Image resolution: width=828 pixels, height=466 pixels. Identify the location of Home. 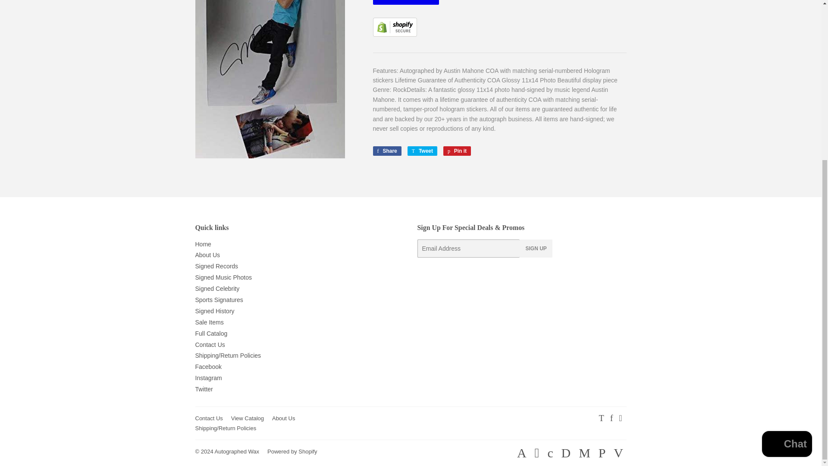
(209, 322).